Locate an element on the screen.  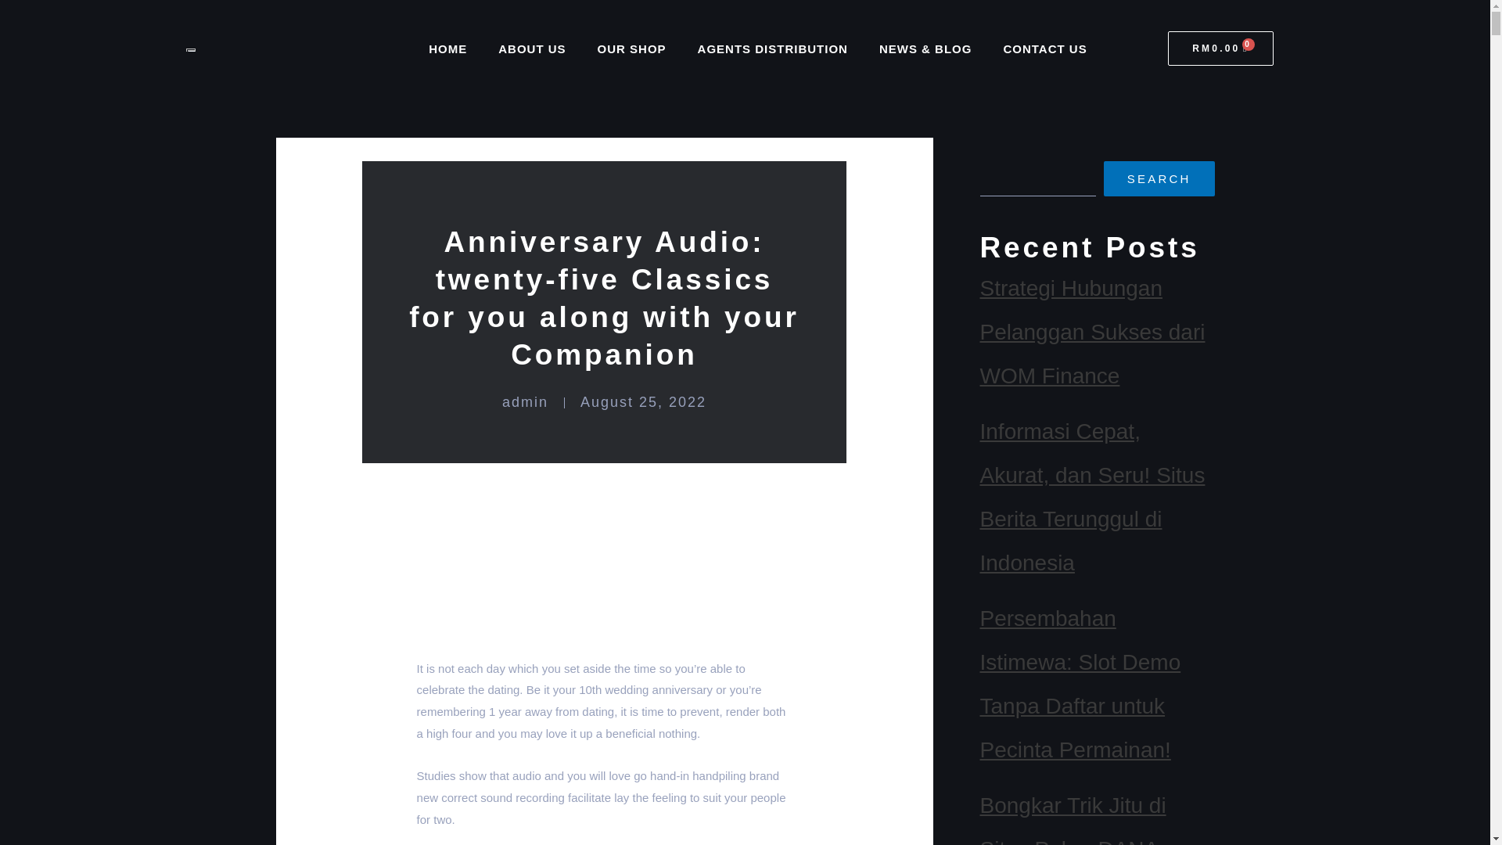
CONTACT US is located at coordinates (1044, 49).